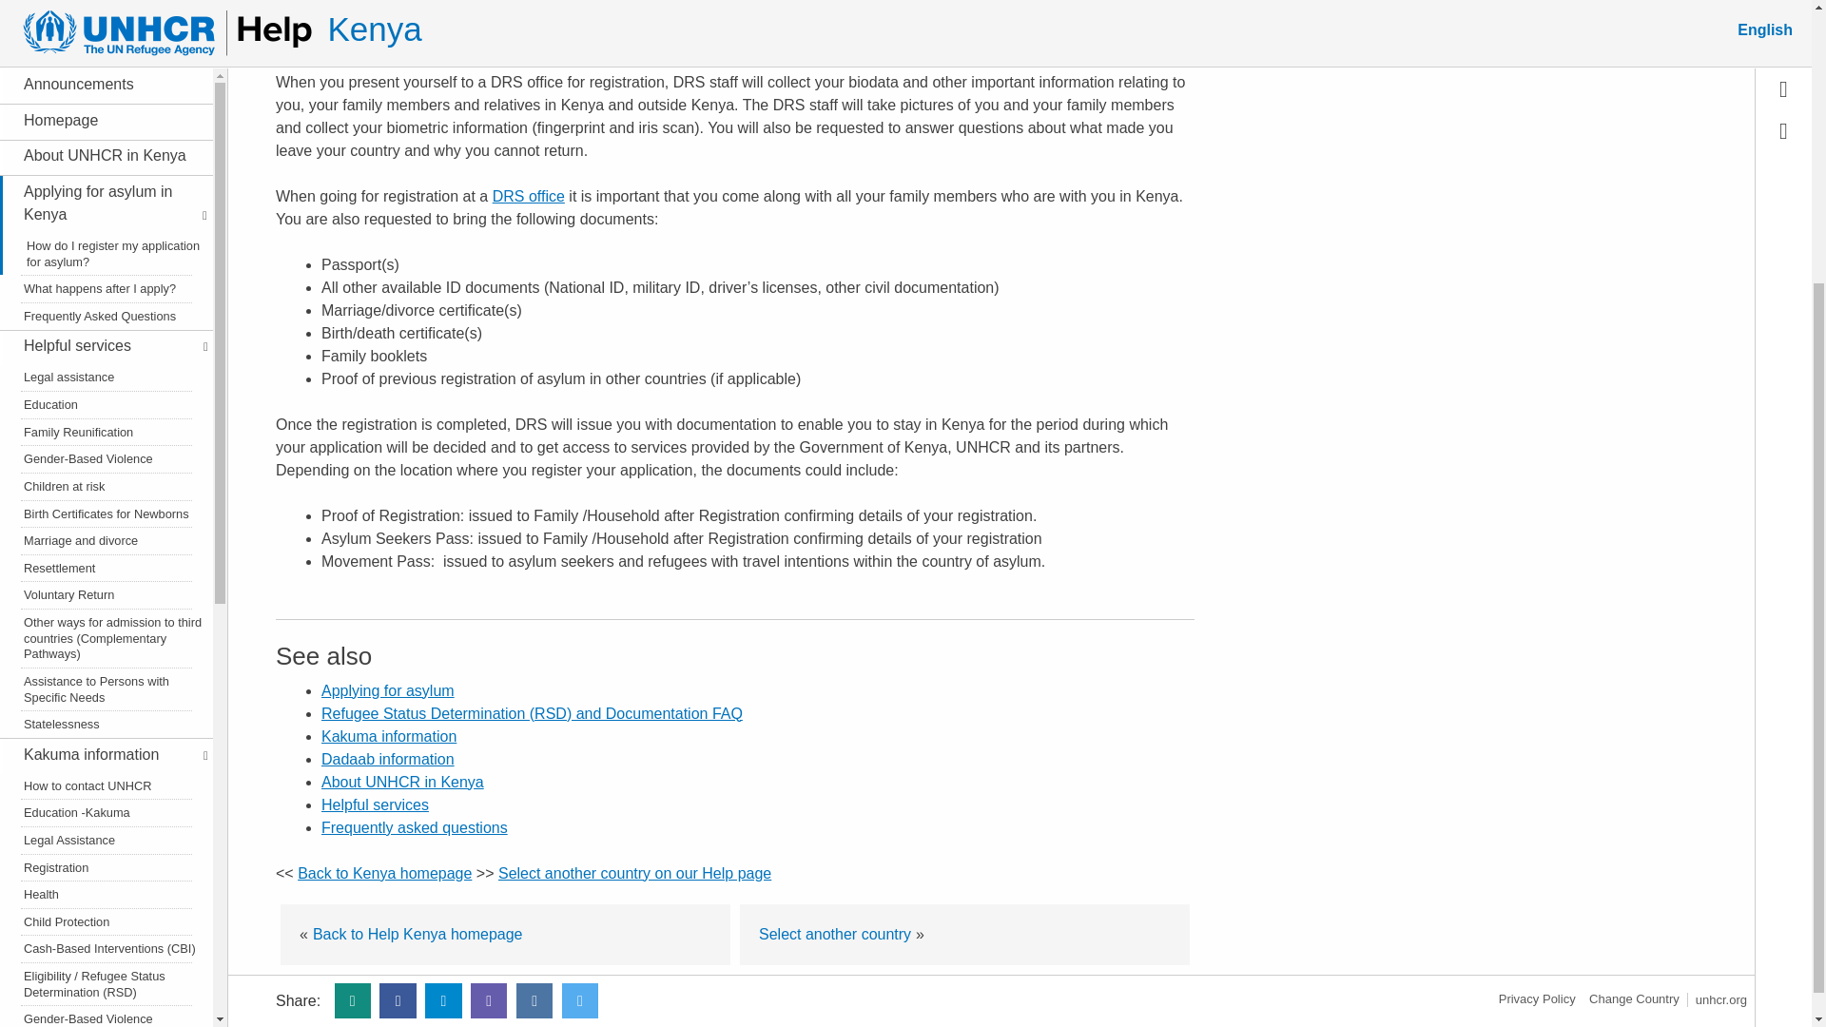 The image size is (1826, 1027). I want to click on How to contact UNHCR, so click(107, 396).